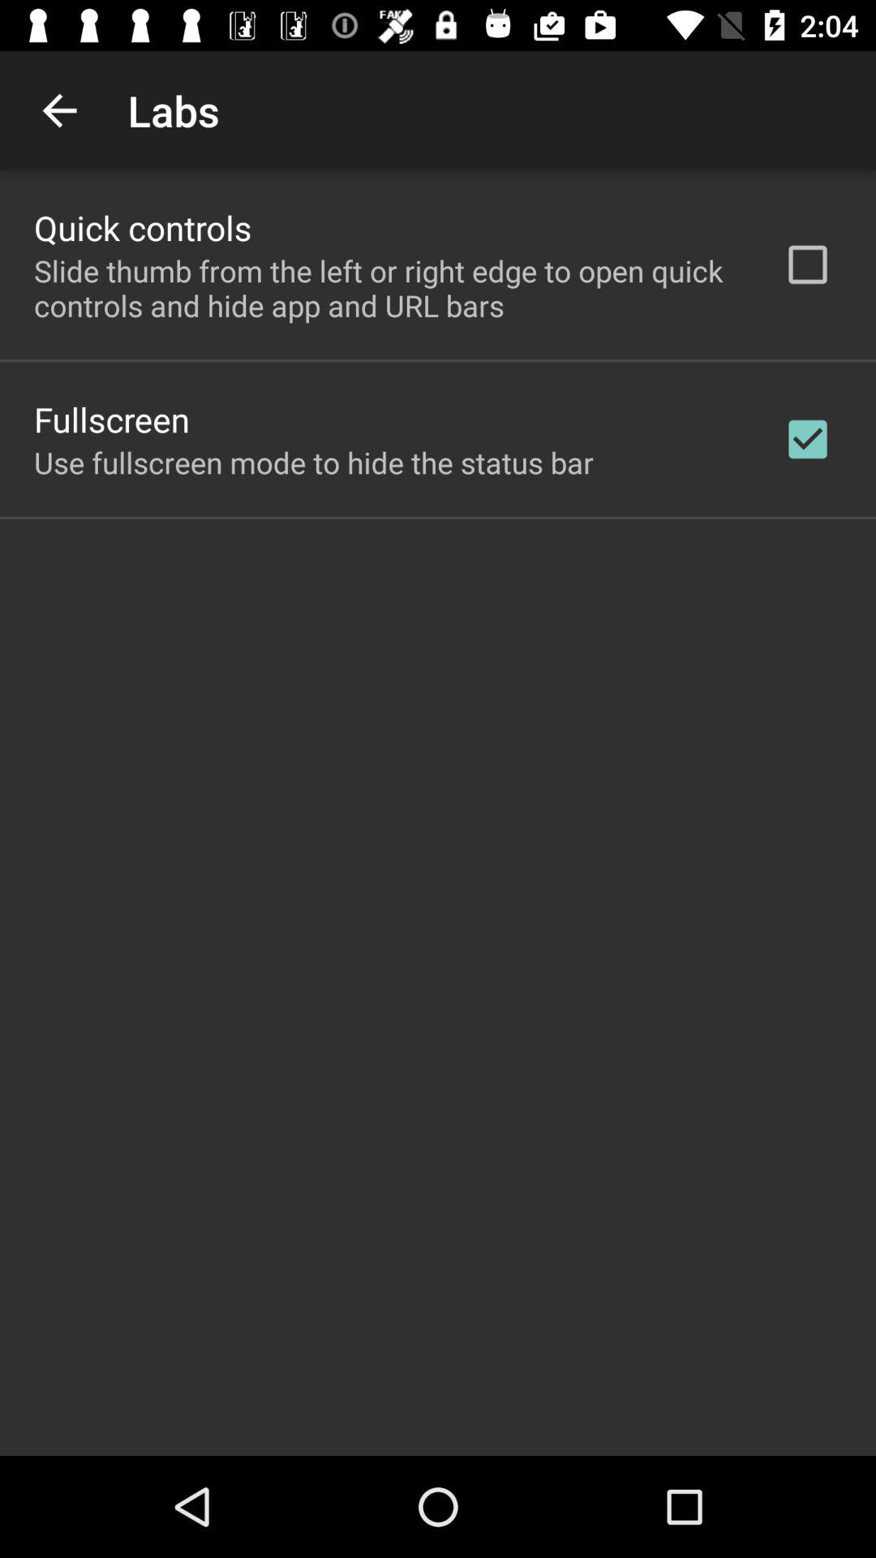 The height and width of the screenshot is (1558, 876). I want to click on scroll to the use fullscreen mode, so click(313, 463).